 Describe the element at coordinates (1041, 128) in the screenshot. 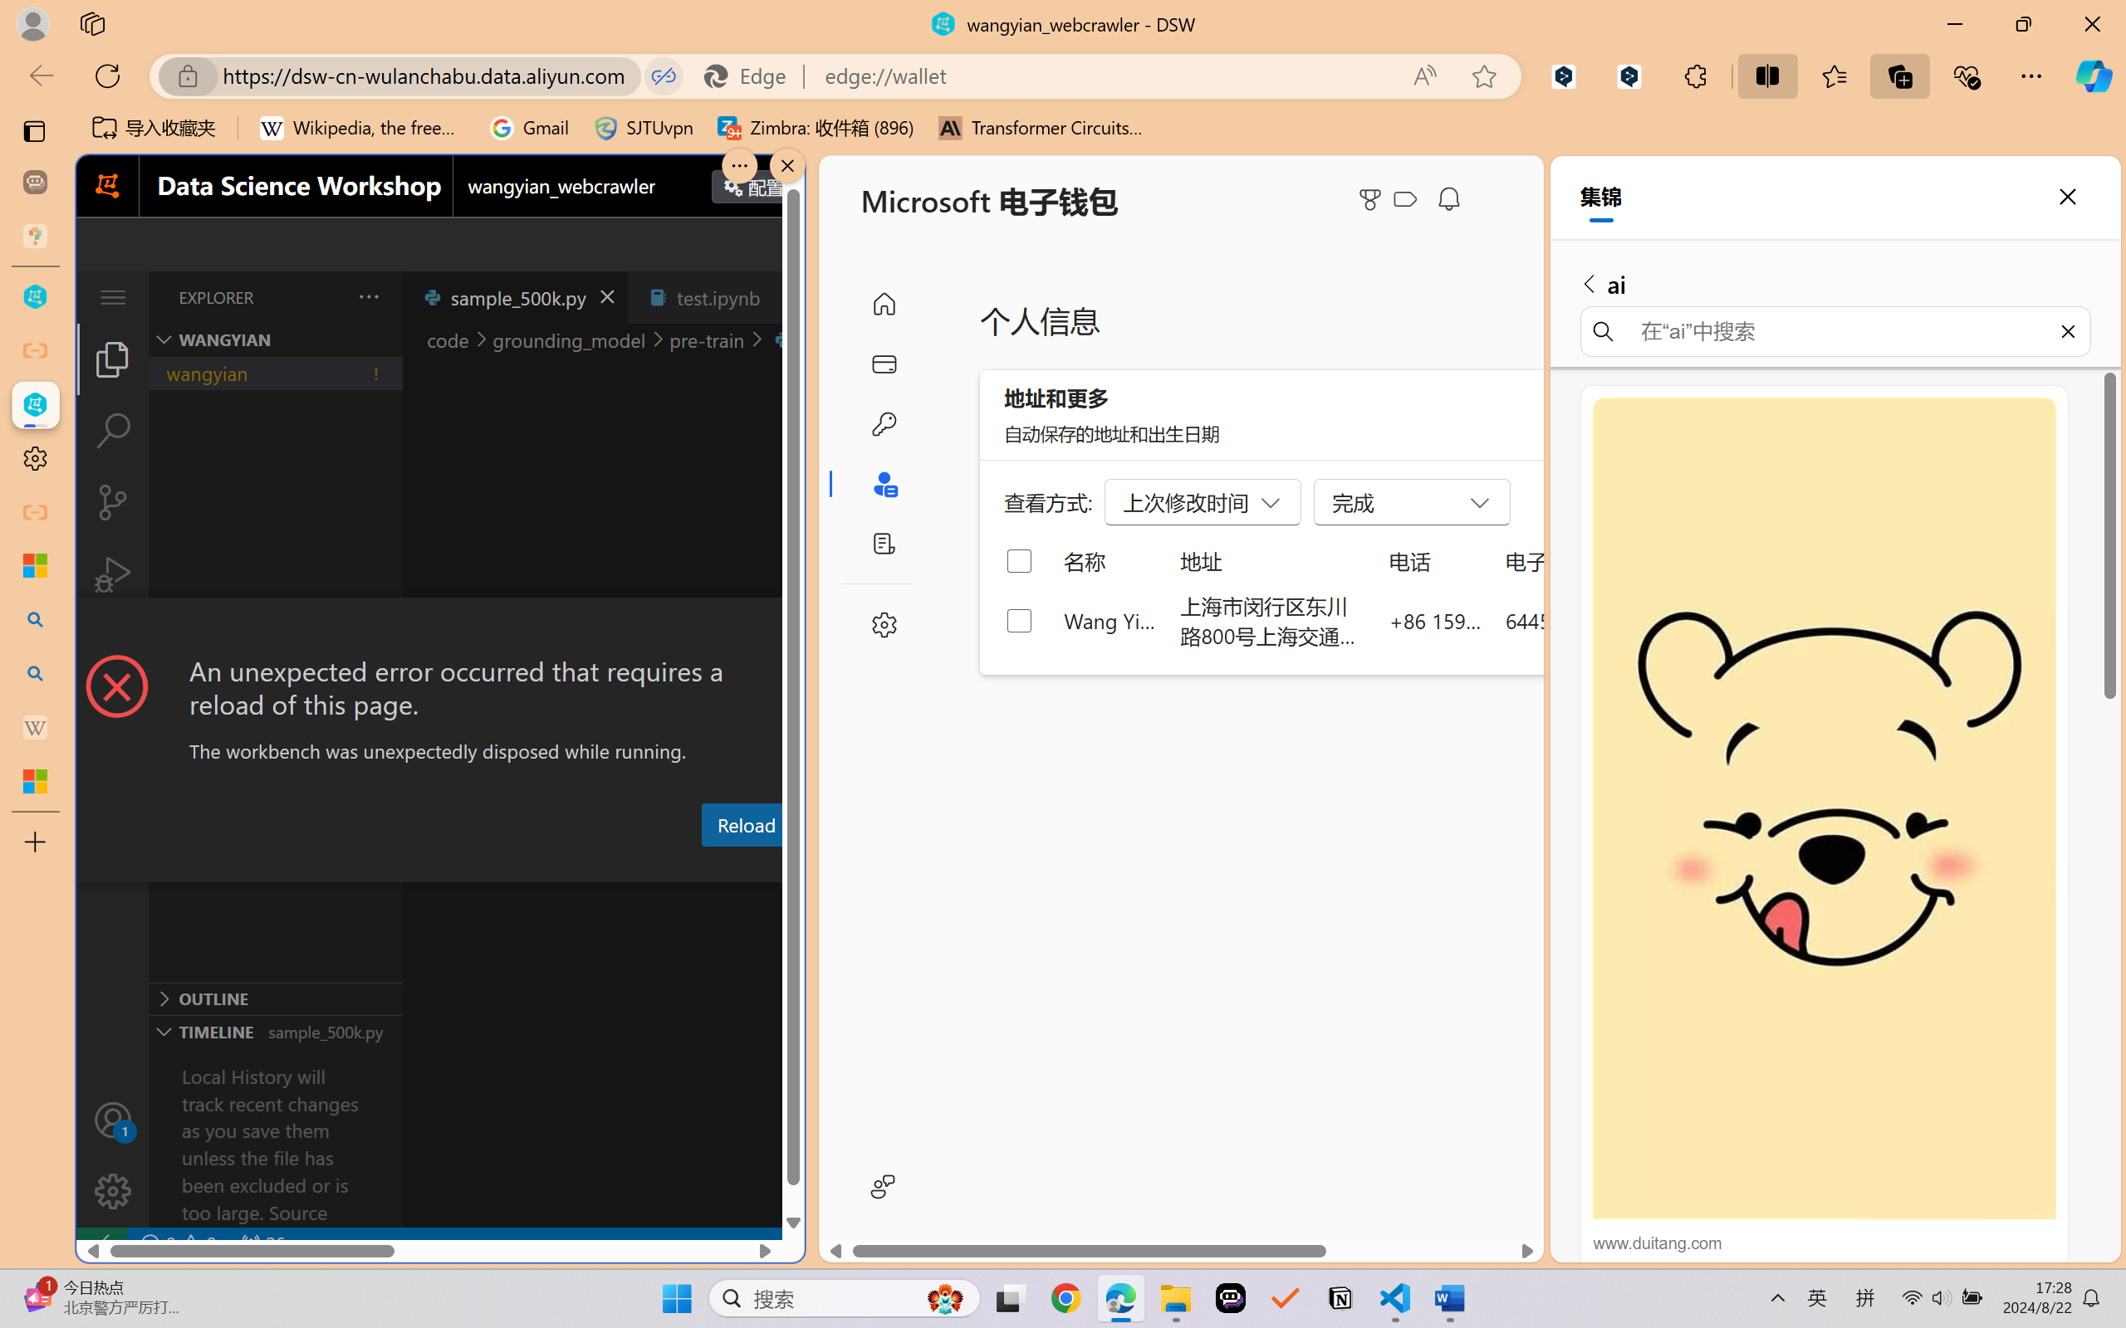

I see `Transformer Circuits Thread` at that location.